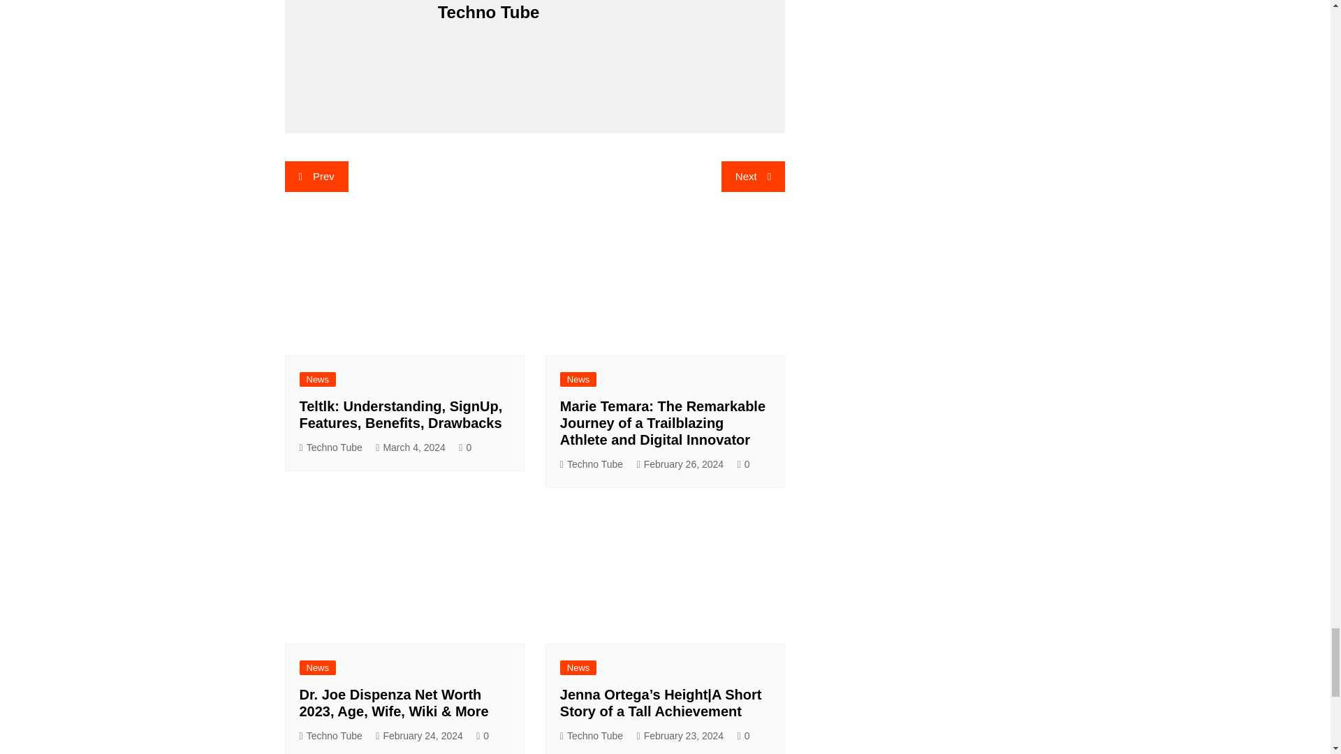  Describe the element at coordinates (330, 448) in the screenshot. I see `Techno Tube` at that location.